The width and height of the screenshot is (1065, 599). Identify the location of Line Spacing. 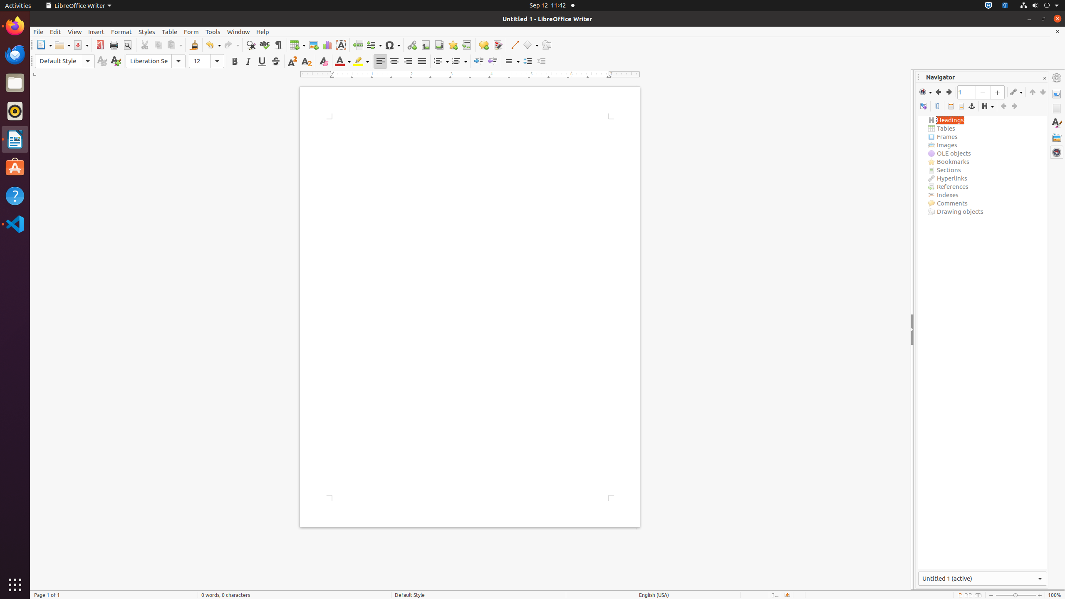
(512, 62).